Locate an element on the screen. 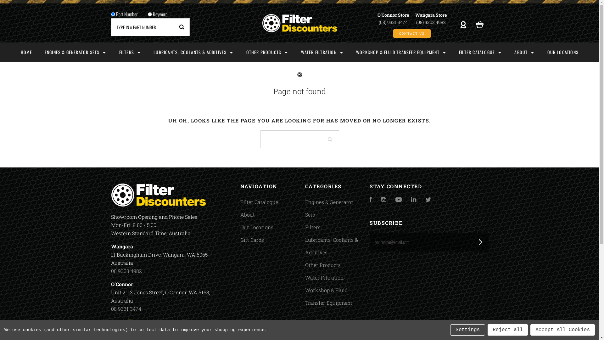 The image size is (604, 340). About is located at coordinates (248, 215).